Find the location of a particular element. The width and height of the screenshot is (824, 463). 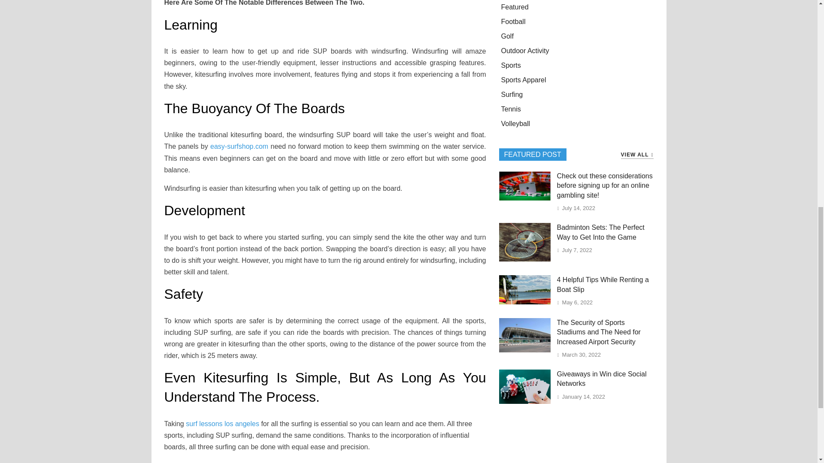

easy-surfshop.com is located at coordinates (239, 146).